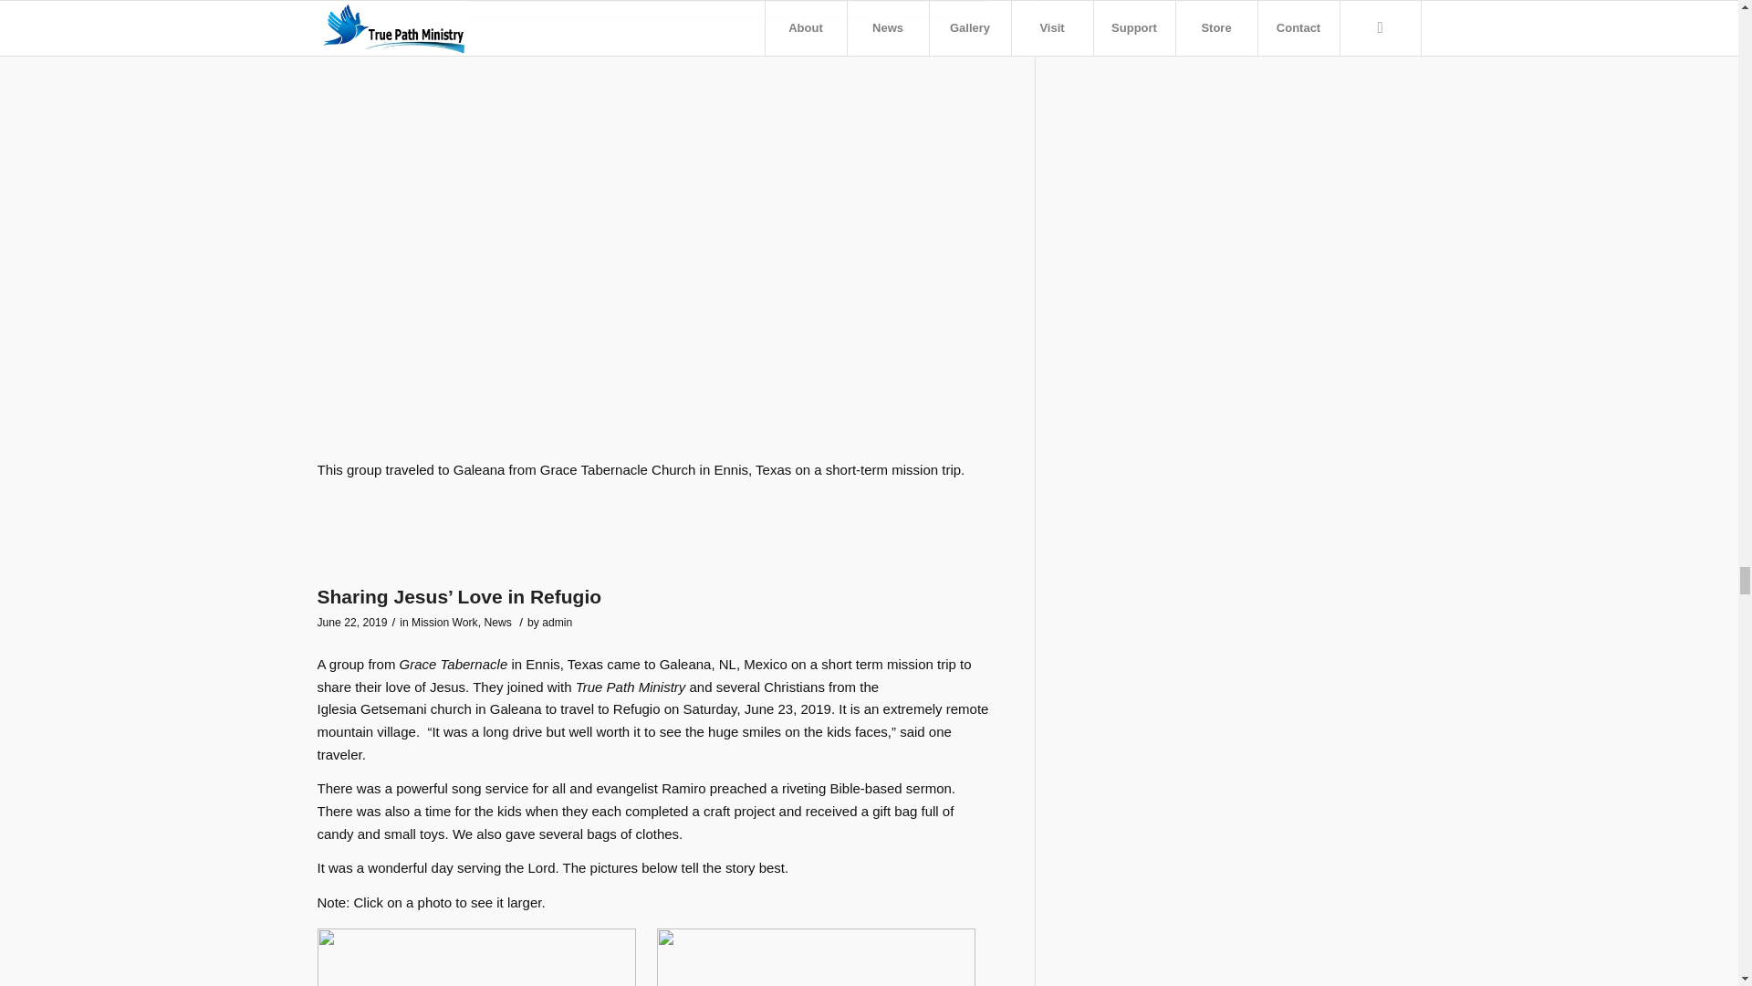  I want to click on Mission Work, so click(445, 623).